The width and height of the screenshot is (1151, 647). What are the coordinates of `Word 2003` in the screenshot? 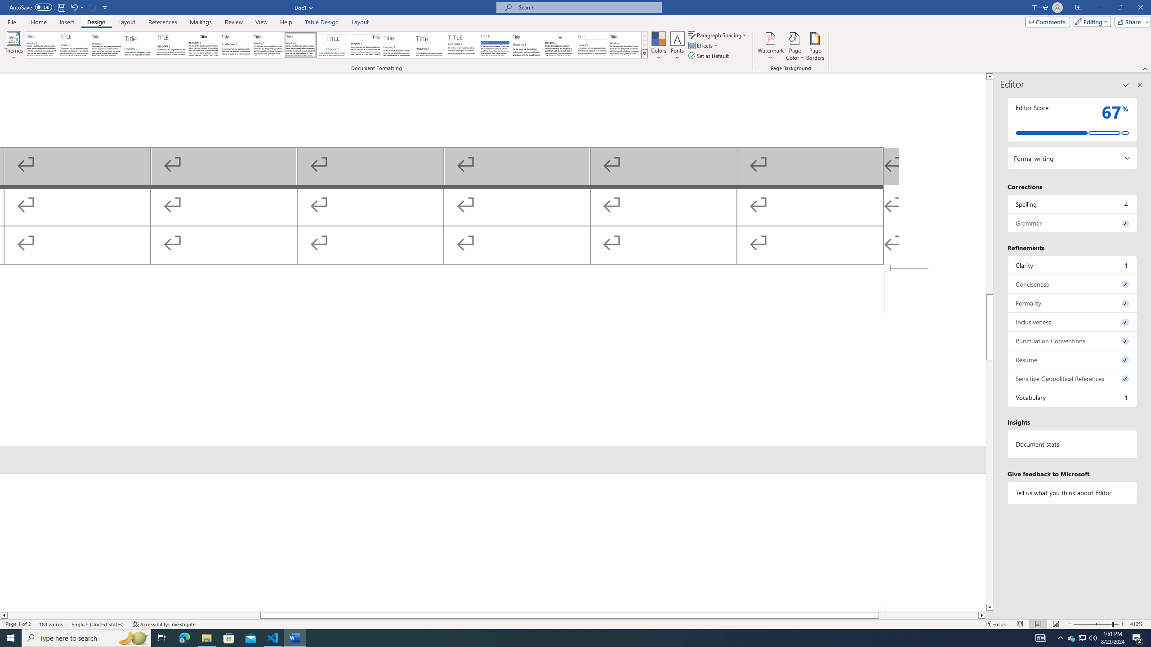 It's located at (559, 45).